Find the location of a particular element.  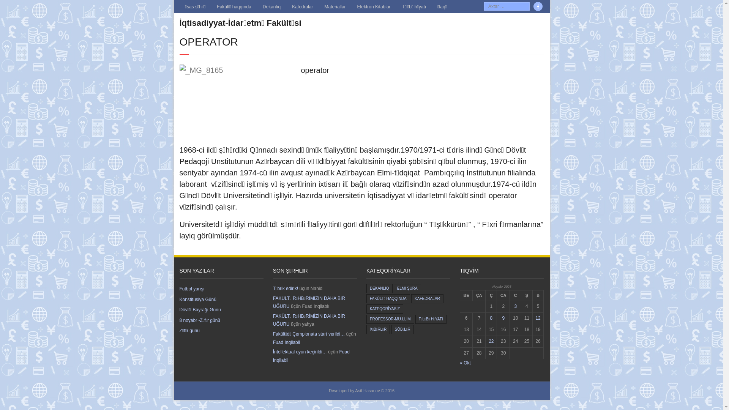

Fuad Inqilabli is located at coordinates (311, 356).